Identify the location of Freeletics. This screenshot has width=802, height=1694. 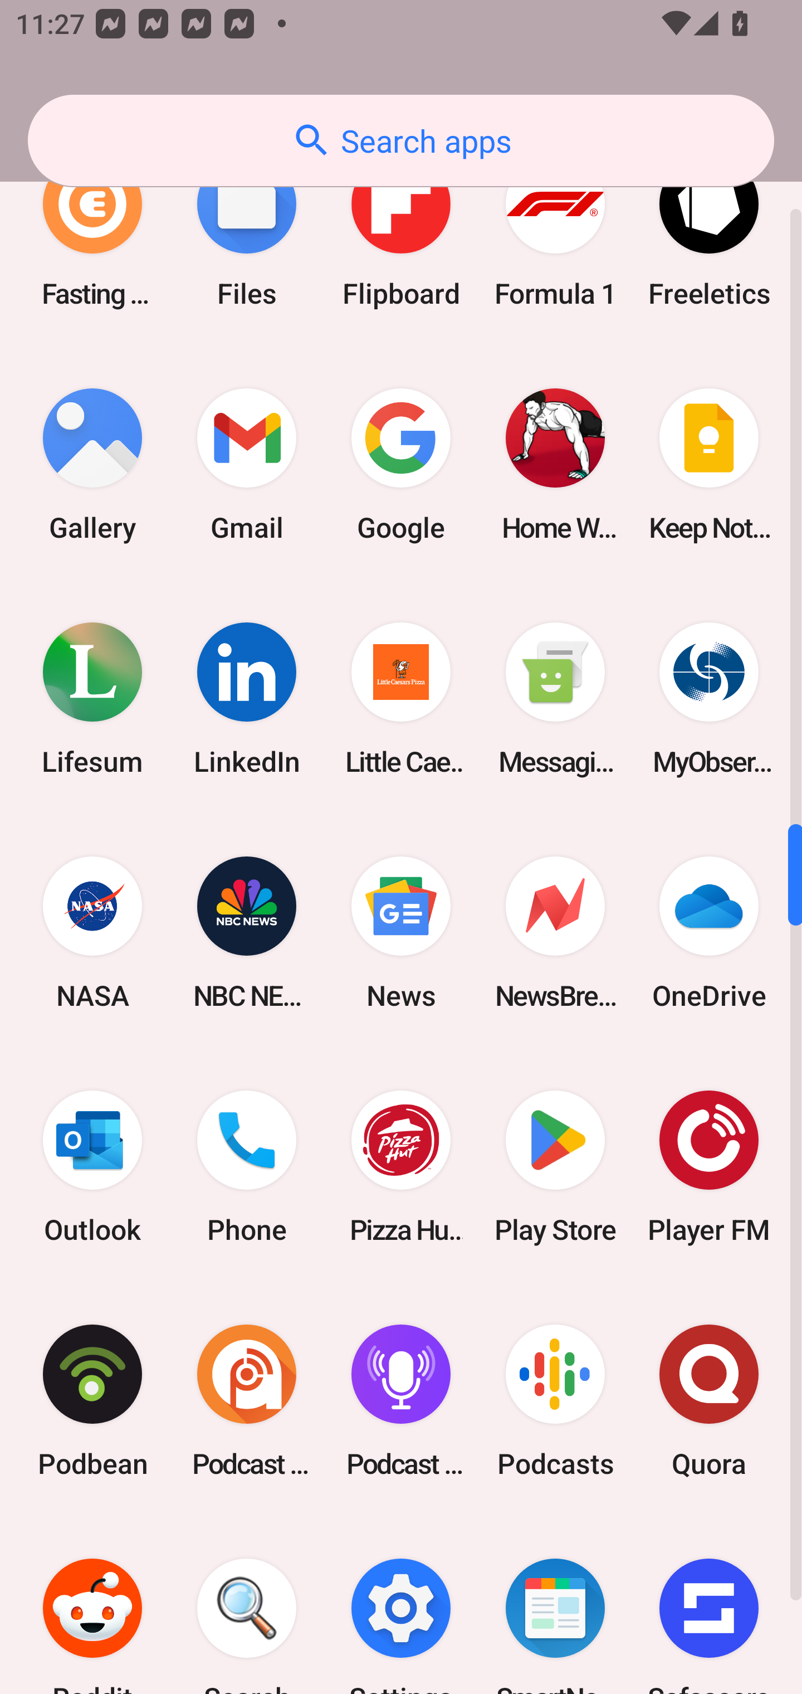
(709, 230).